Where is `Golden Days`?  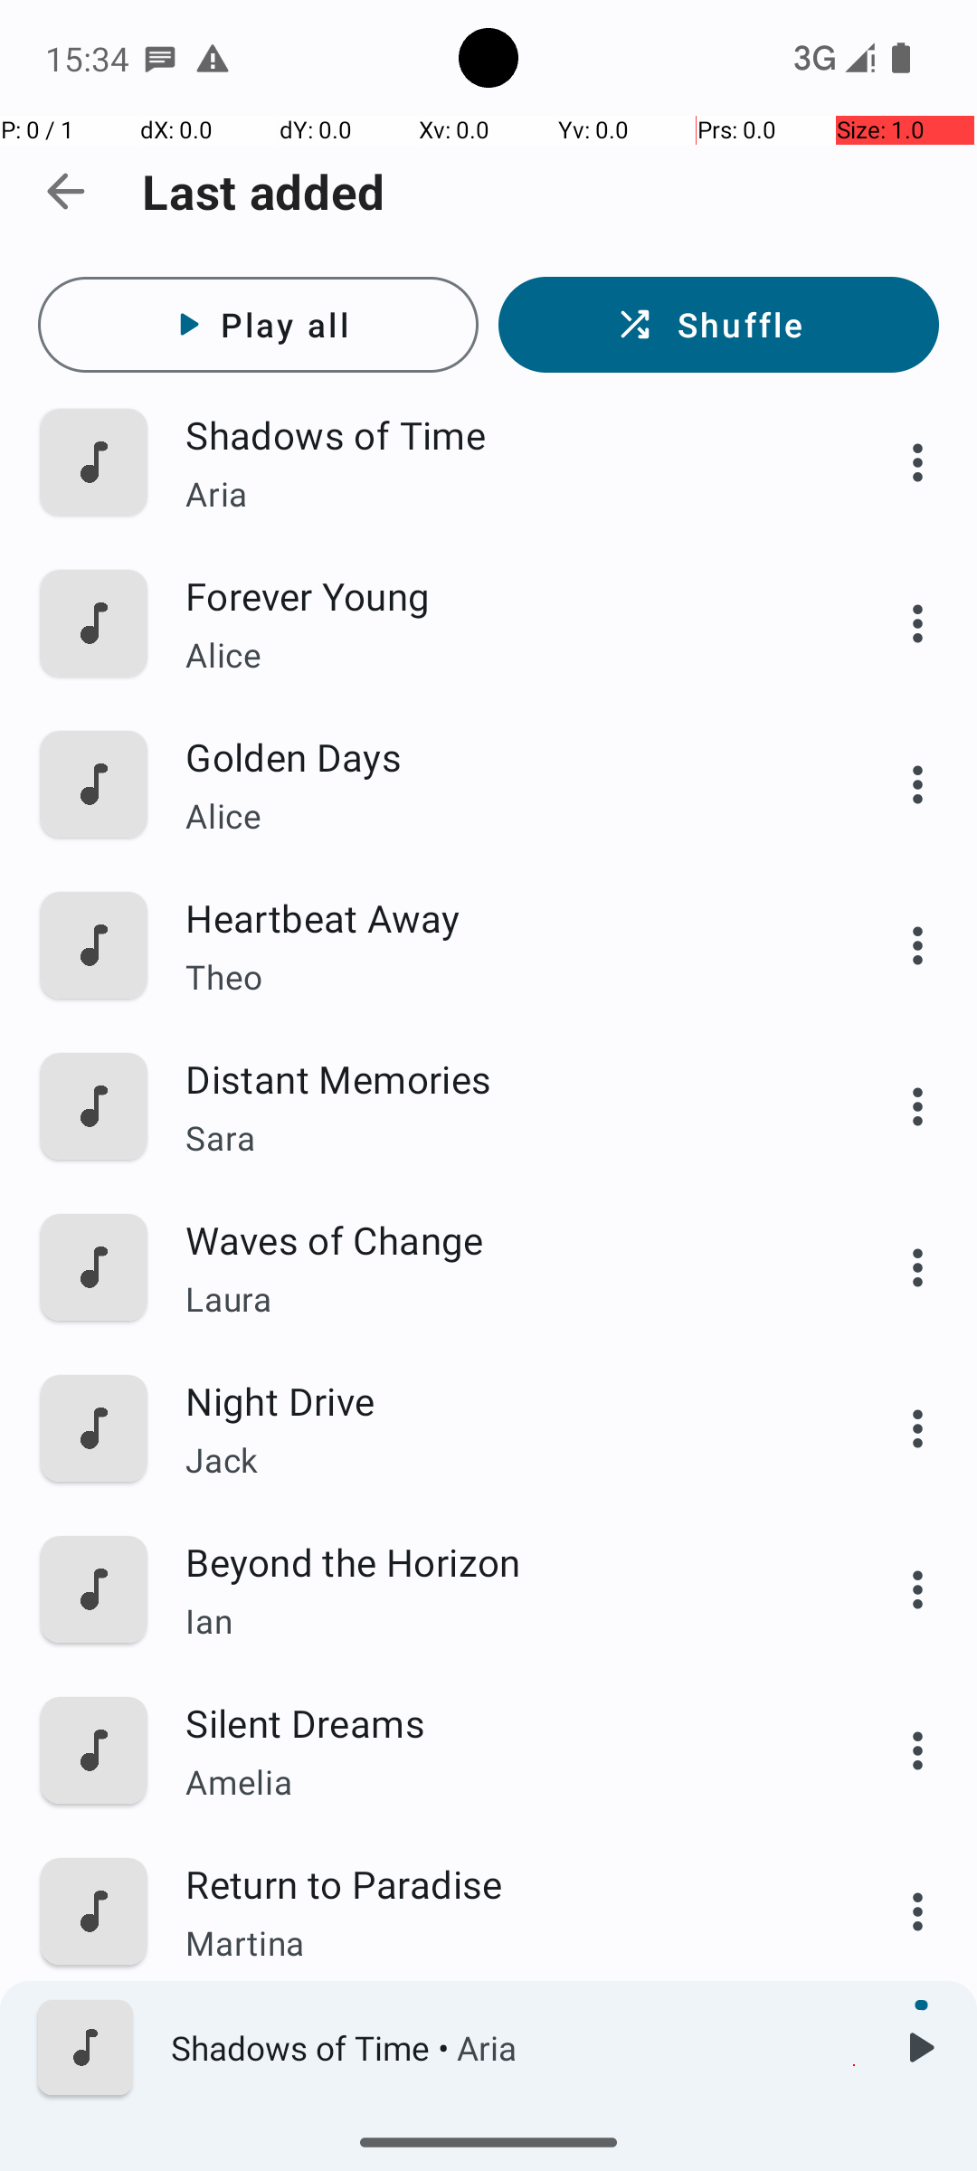
Golden Days is located at coordinates (504, 756).